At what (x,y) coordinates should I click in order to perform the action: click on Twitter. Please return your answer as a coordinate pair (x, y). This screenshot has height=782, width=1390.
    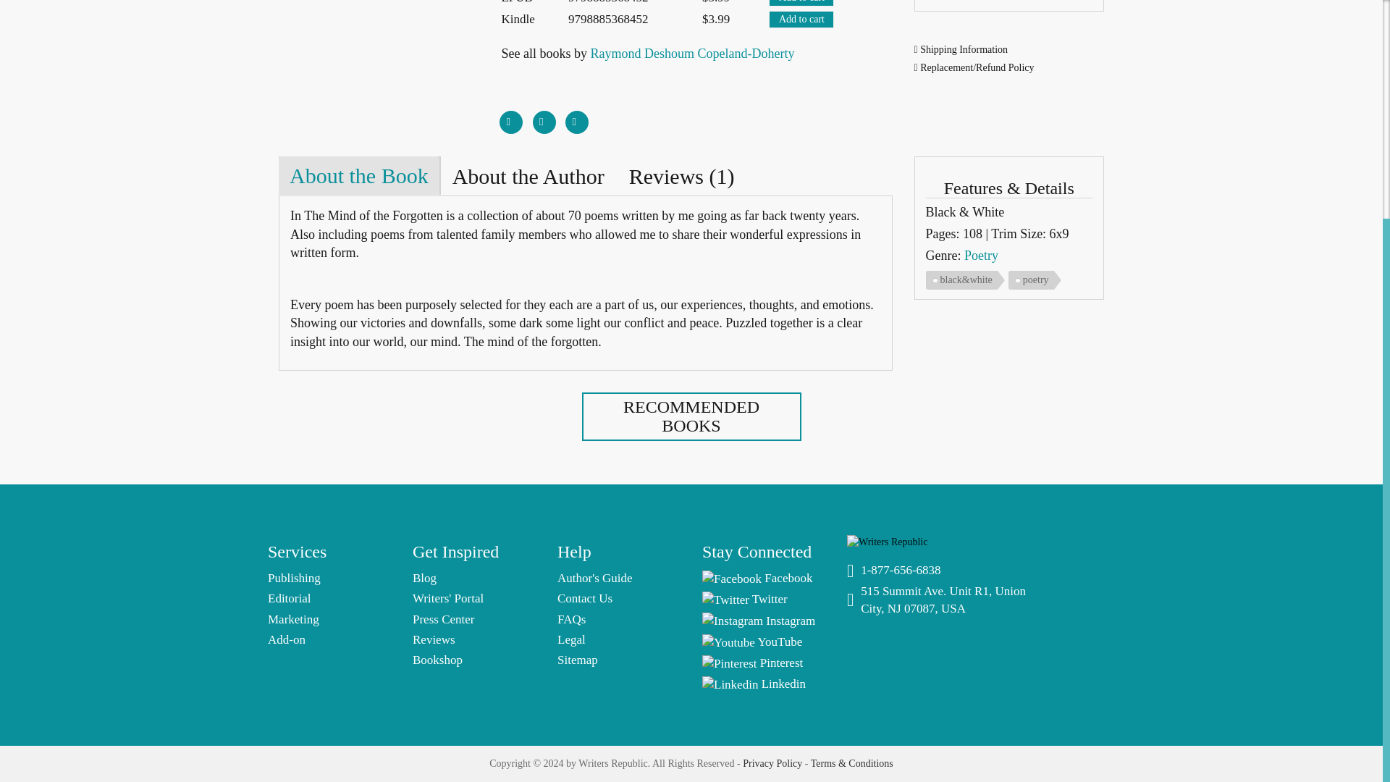
    Looking at the image, I should click on (544, 116).